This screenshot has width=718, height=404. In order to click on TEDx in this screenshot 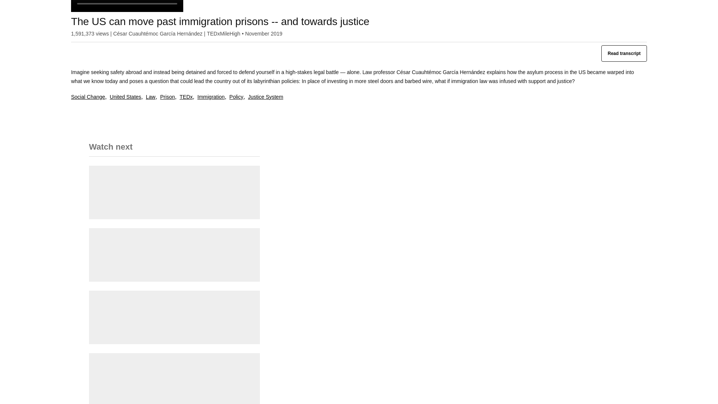, I will do `click(186, 97)`.